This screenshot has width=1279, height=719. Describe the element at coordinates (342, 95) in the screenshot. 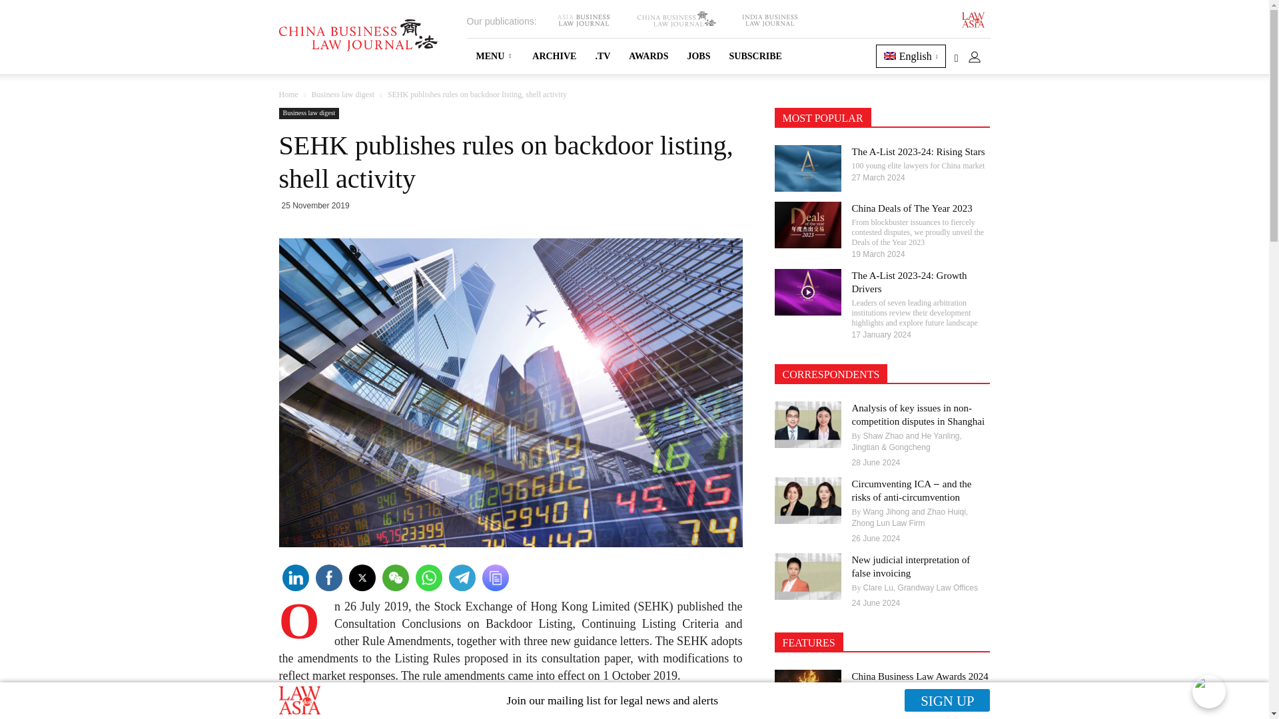

I see `View all posts in Business law digest` at that location.